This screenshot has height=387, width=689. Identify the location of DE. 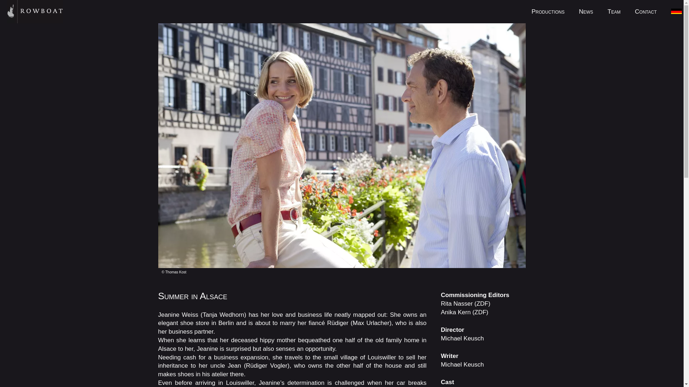
(676, 11).